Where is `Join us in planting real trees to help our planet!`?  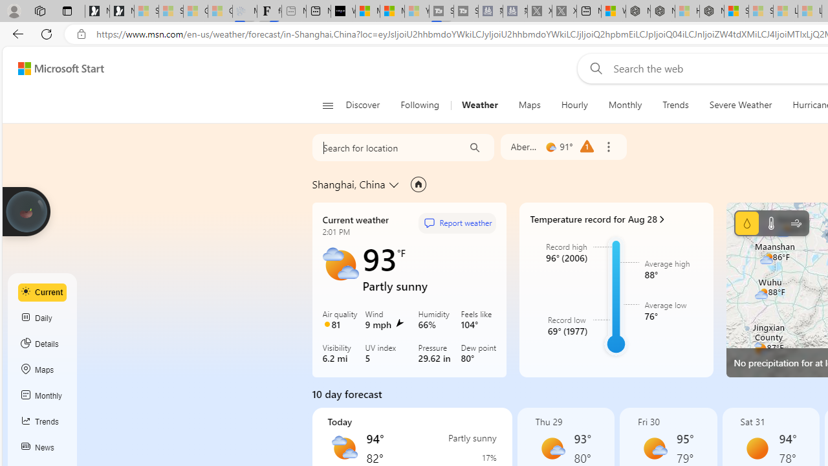
Join us in planting real trees to help our planet! is located at coordinates (26, 210).